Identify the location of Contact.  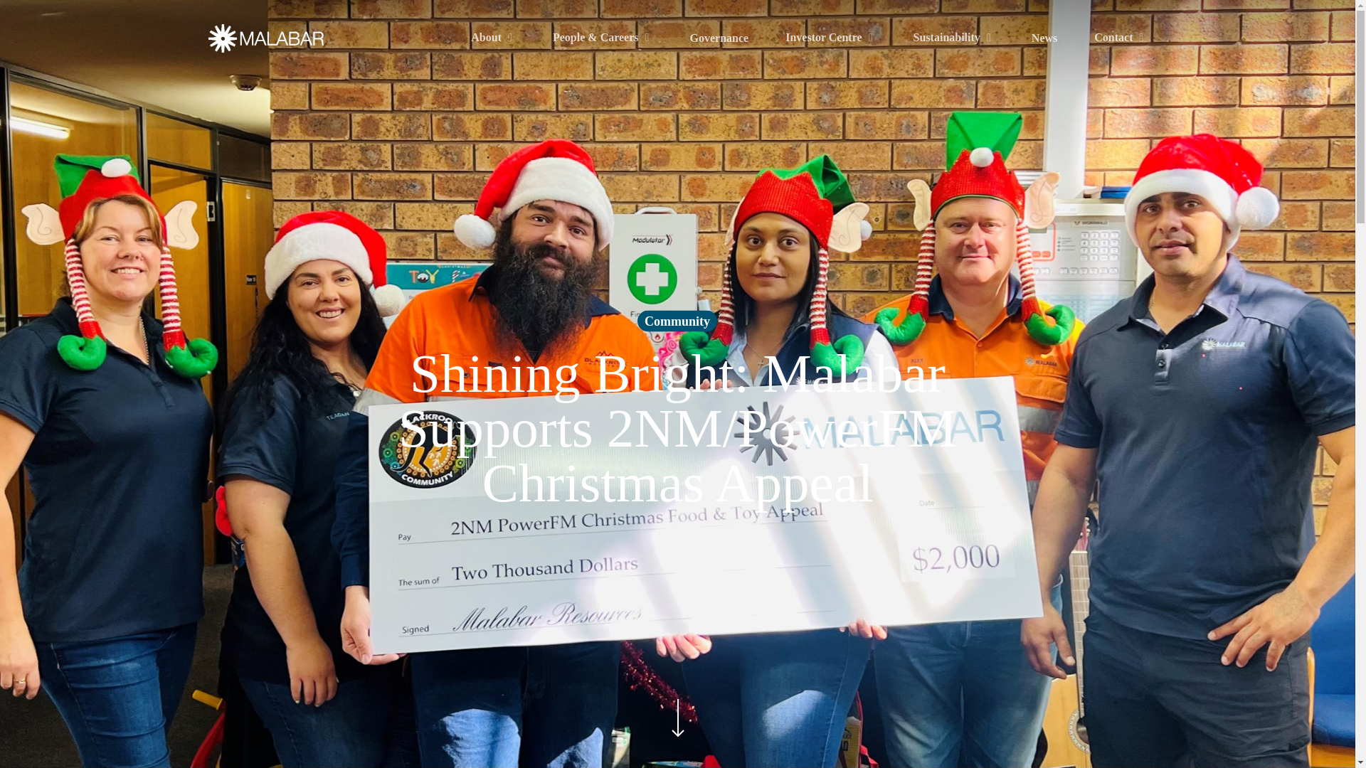
(1120, 38).